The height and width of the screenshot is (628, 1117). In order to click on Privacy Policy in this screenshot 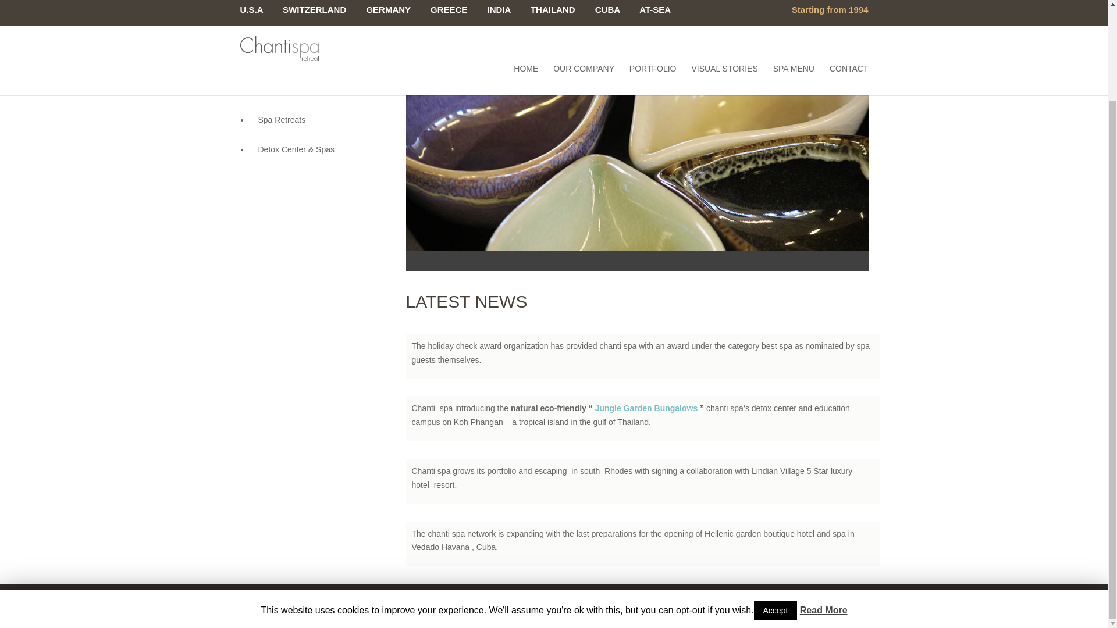, I will do `click(629, 598)`.